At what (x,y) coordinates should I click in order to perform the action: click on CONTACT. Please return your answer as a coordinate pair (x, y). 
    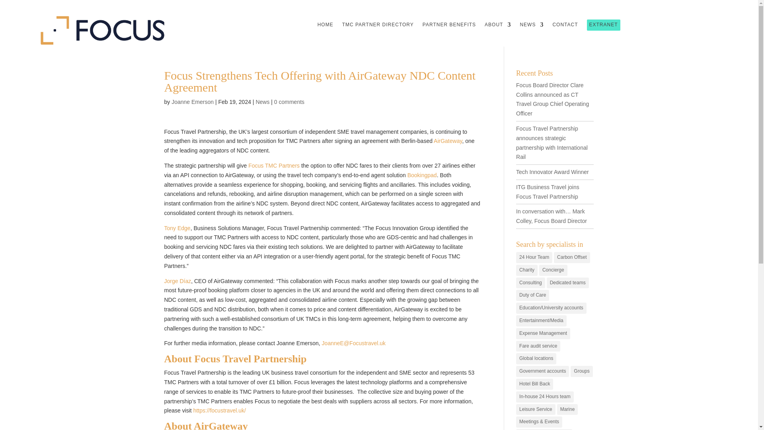
    Looking at the image, I should click on (565, 26).